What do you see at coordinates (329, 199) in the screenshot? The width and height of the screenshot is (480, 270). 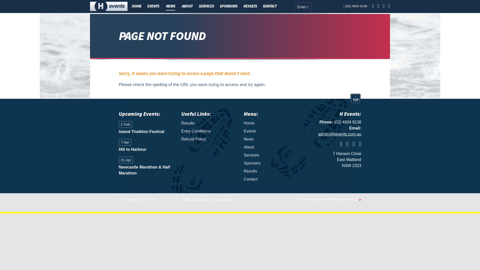 I see `Web development by DelaneyDavidson` at bounding box center [329, 199].